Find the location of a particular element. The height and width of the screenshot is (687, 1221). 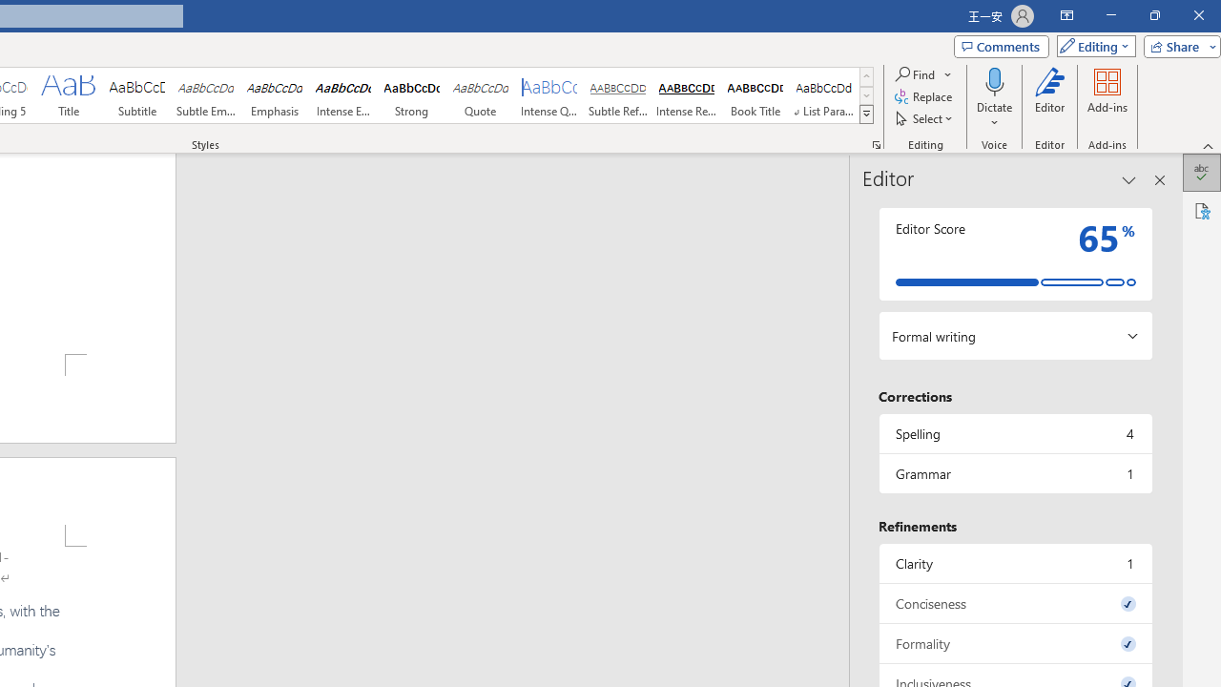

Intense Emphasis is located at coordinates (342, 95).